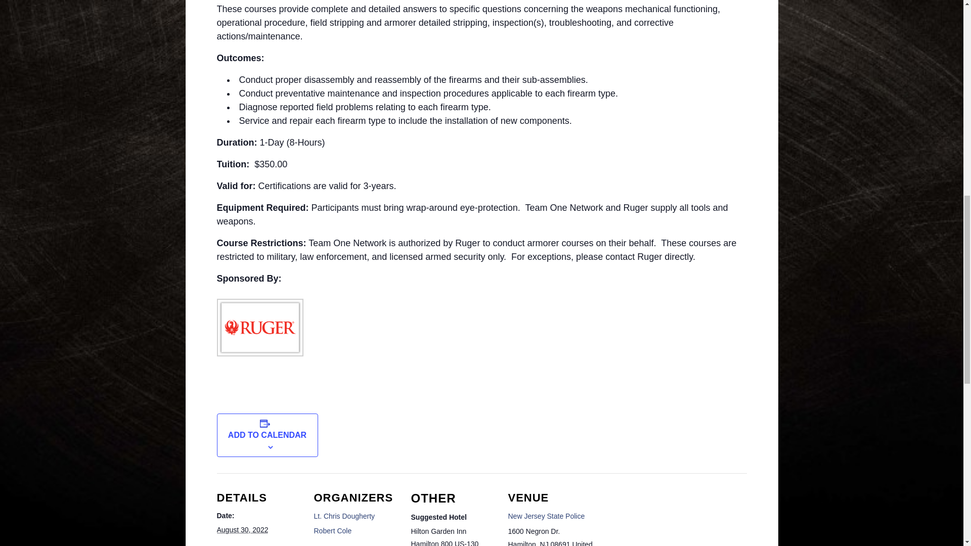 The width and height of the screenshot is (971, 546). I want to click on Lt. Chris Dougherty, so click(344, 516).